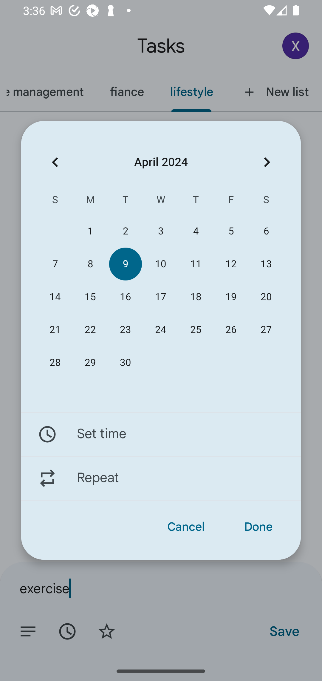 The height and width of the screenshot is (681, 322). I want to click on 2 02 April 2024, so click(125, 231).